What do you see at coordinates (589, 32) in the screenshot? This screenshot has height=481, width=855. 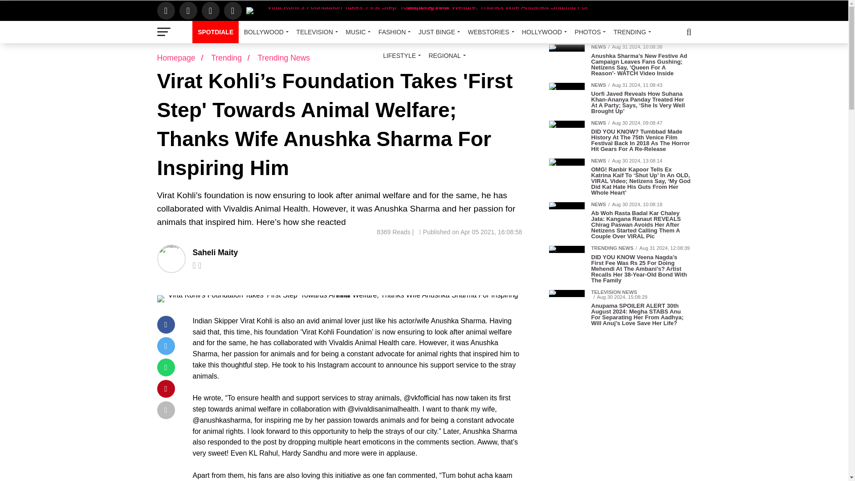 I see `PHOTOS` at bounding box center [589, 32].